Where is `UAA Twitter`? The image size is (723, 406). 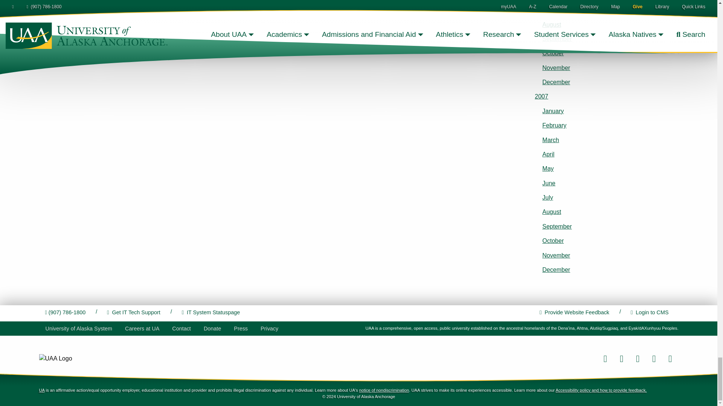
UAA Twitter is located at coordinates (621, 359).